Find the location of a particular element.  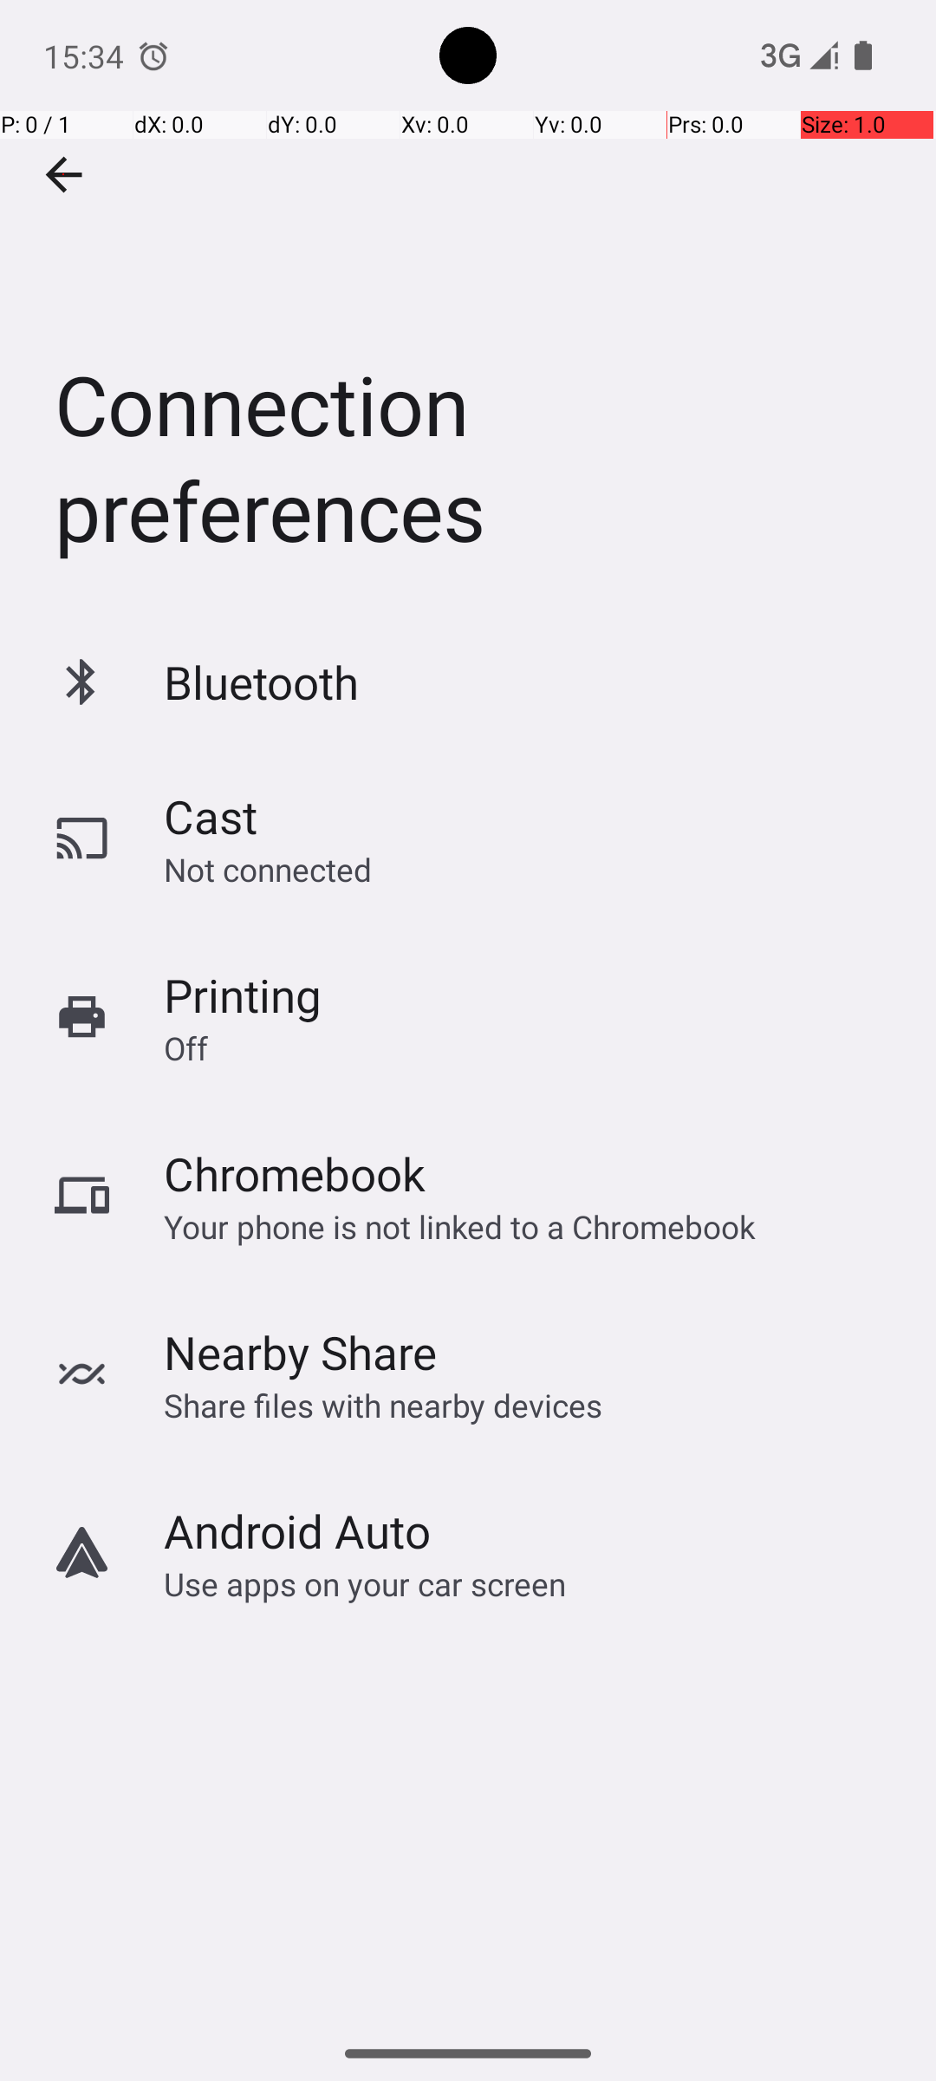

Share files with nearby devices is located at coordinates (383, 1405).